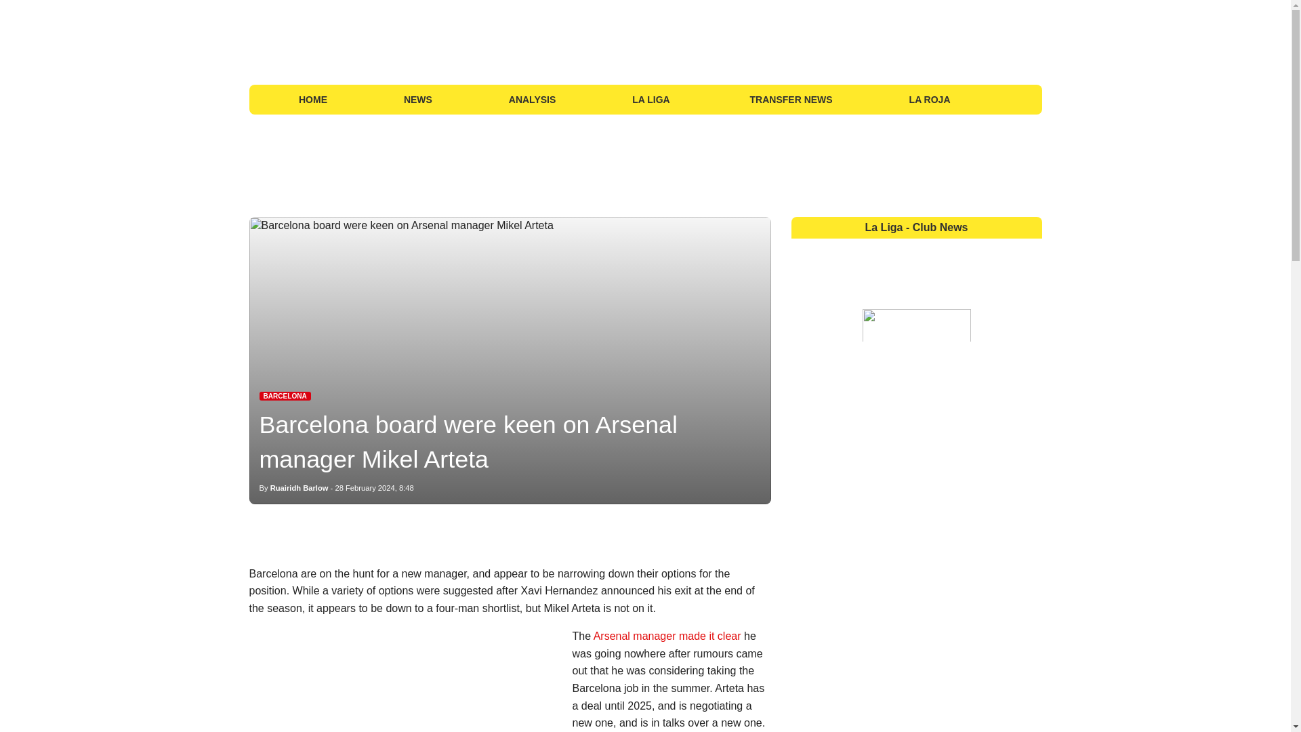 Image resolution: width=1301 pixels, height=732 pixels. Describe the element at coordinates (652, 99) in the screenshot. I see `LA LIGA` at that location.